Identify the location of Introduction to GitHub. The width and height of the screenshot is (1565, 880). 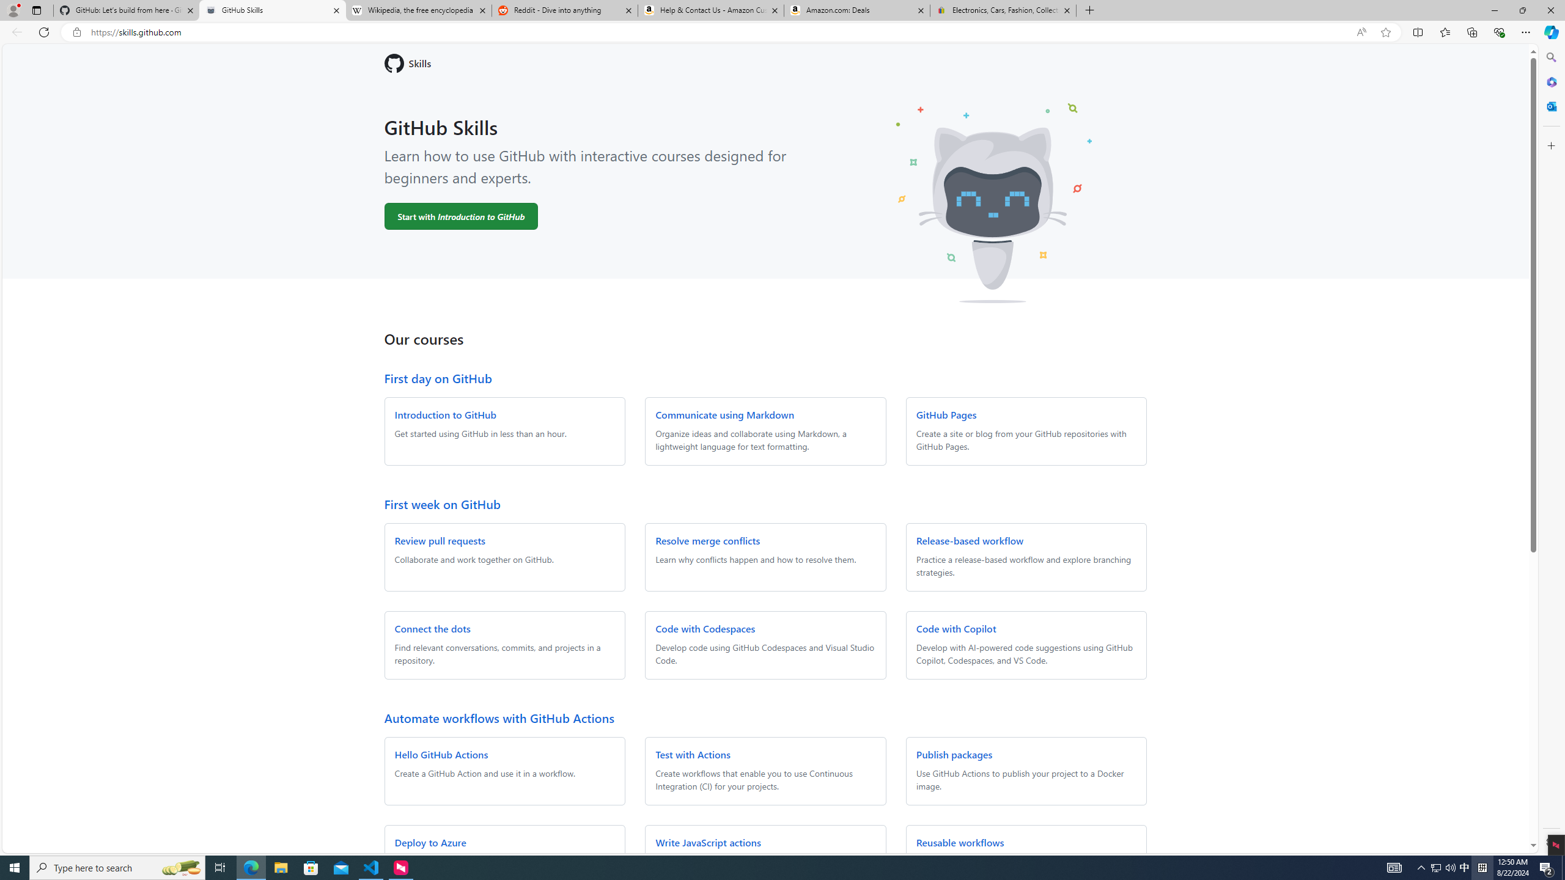
(445, 414).